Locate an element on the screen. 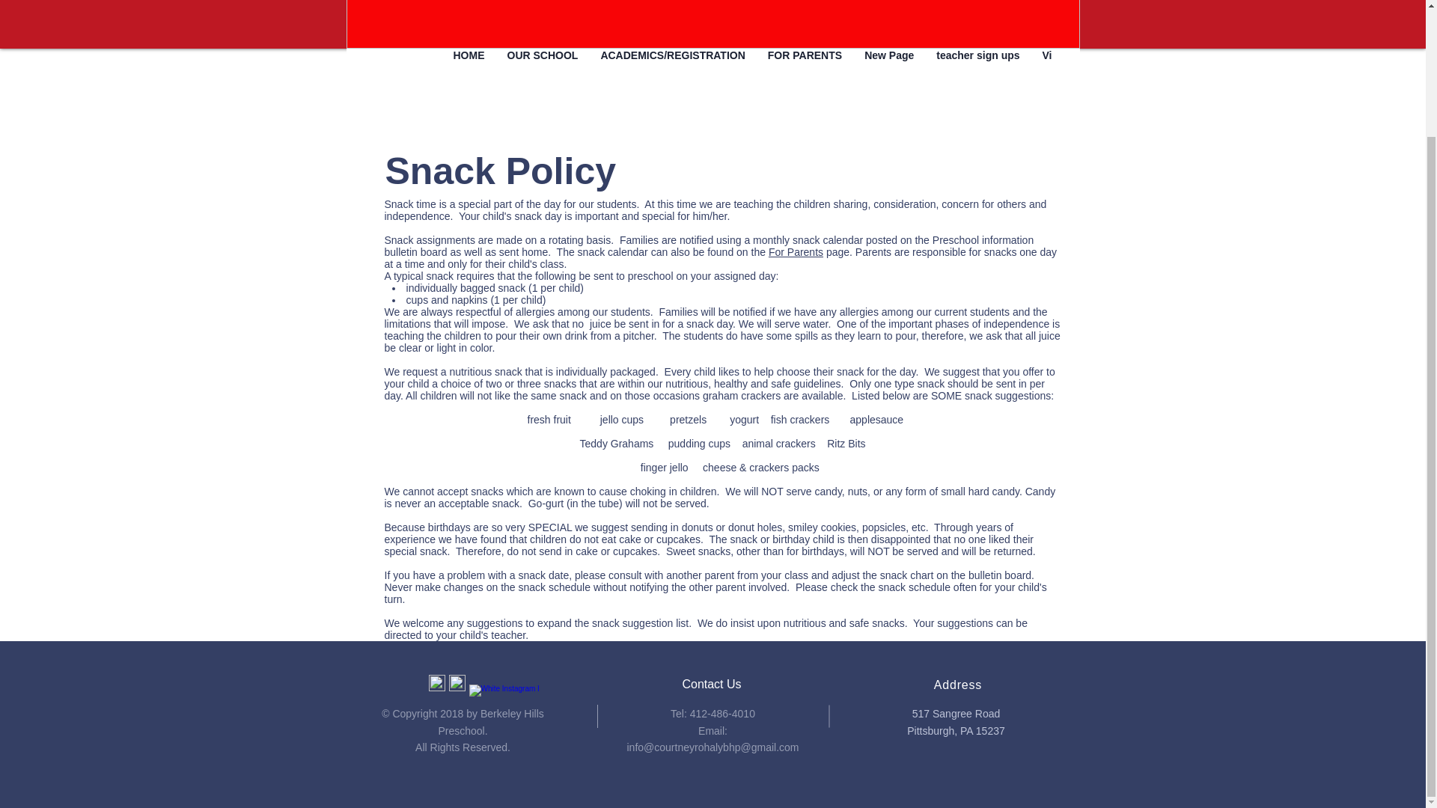  HOME is located at coordinates (469, 67).